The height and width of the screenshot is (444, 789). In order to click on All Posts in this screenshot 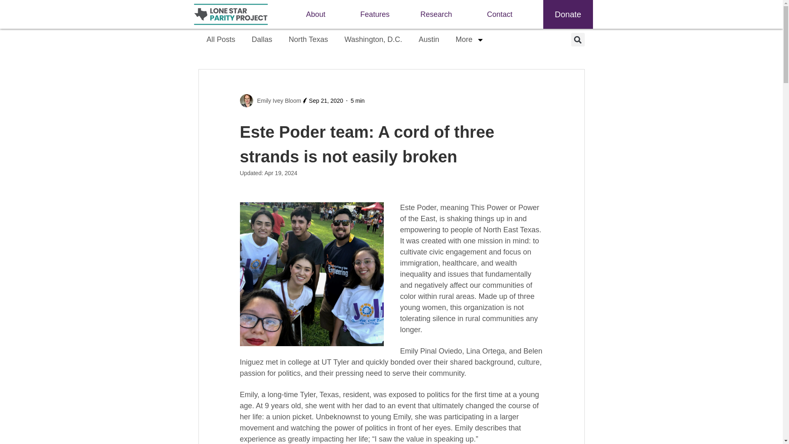, I will do `click(220, 39)`.